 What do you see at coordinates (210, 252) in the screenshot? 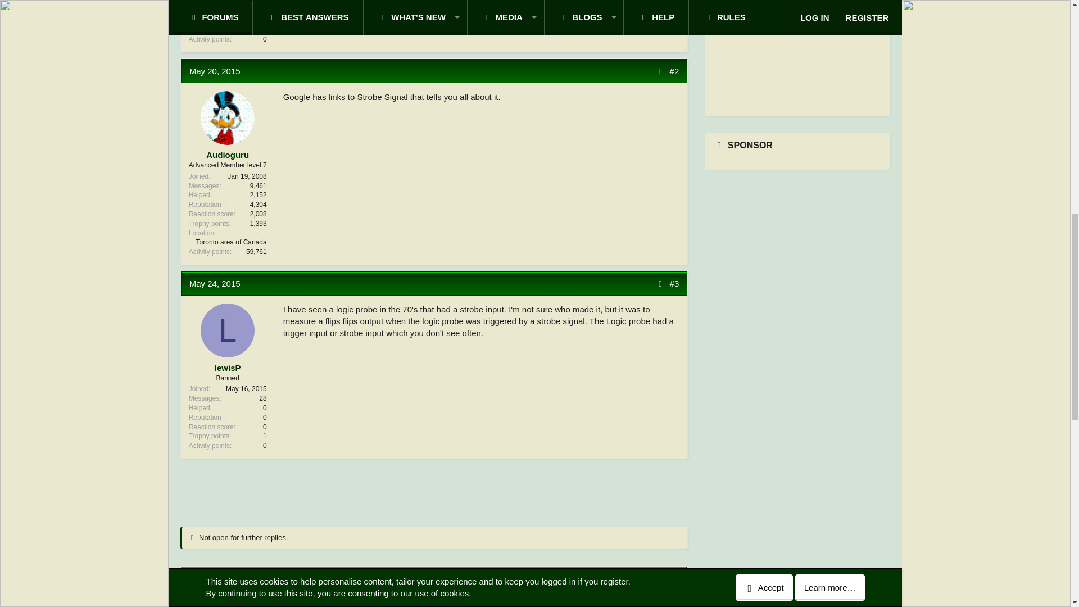
I see `Activity points` at bounding box center [210, 252].